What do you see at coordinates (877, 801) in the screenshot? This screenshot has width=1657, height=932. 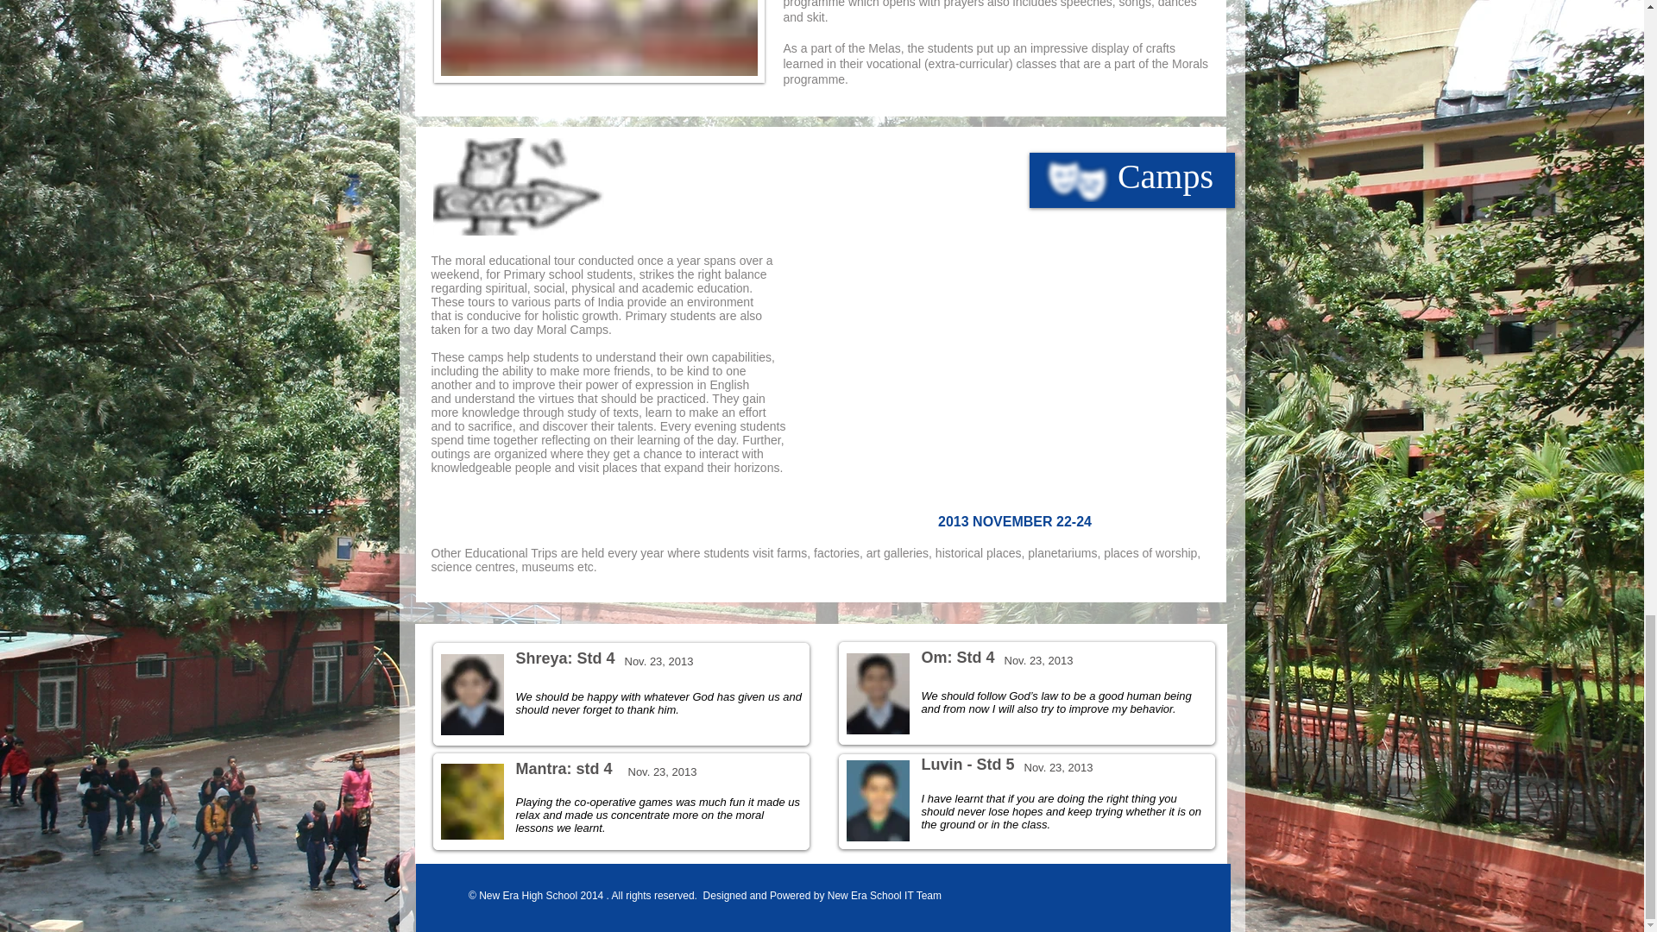 I see `Budding Tree` at bounding box center [877, 801].